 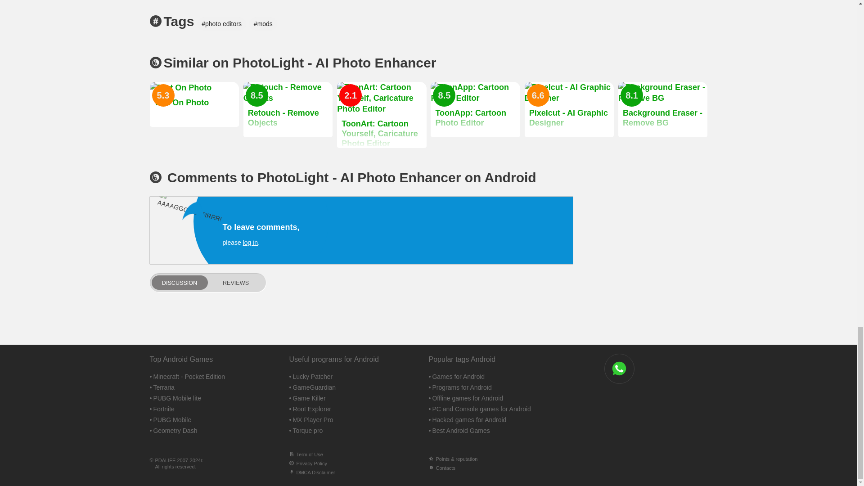 What do you see at coordinates (288, 109) in the screenshot?
I see `Retouch - Remove Objects` at bounding box center [288, 109].